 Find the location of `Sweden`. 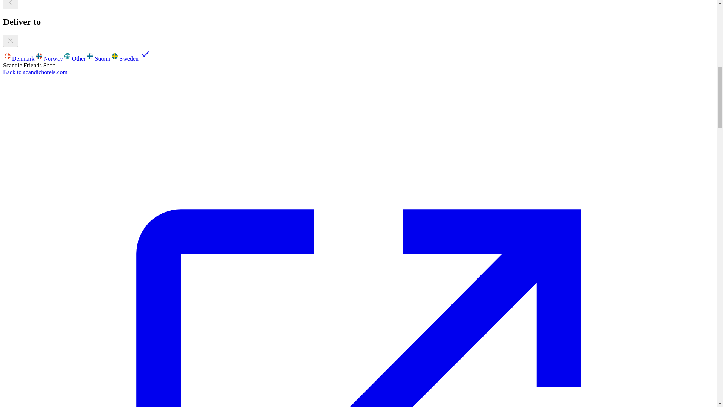

Sweden is located at coordinates (131, 58).